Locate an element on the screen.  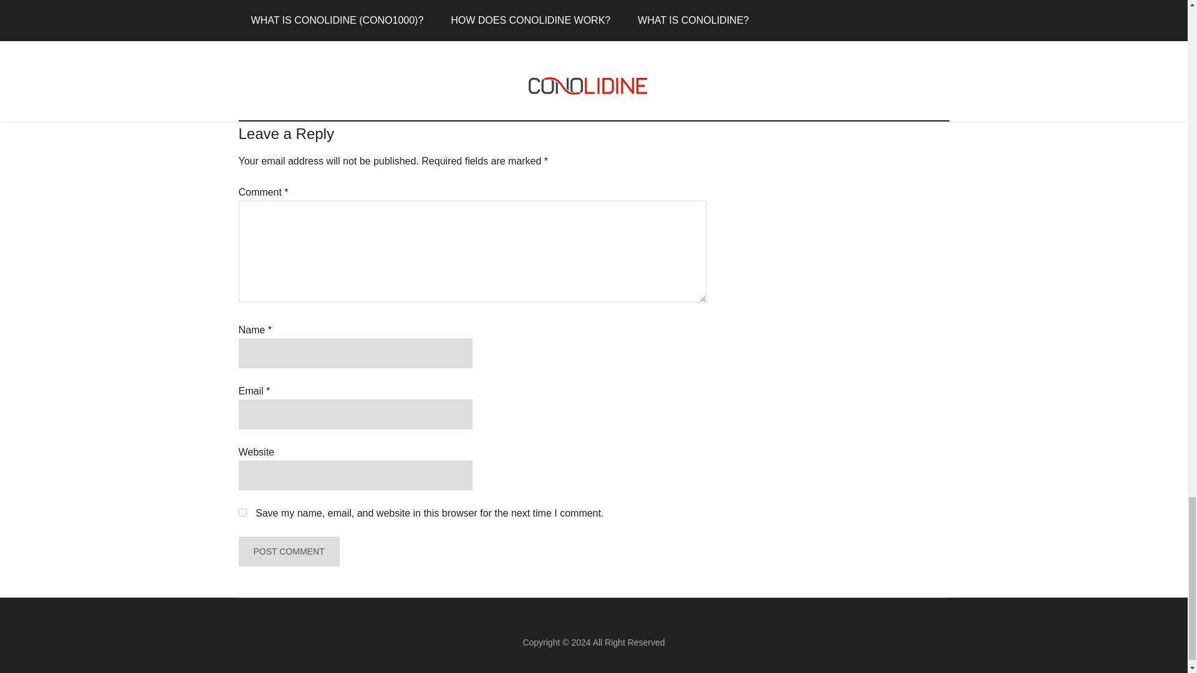
Conolidine is located at coordinates (307, 65).